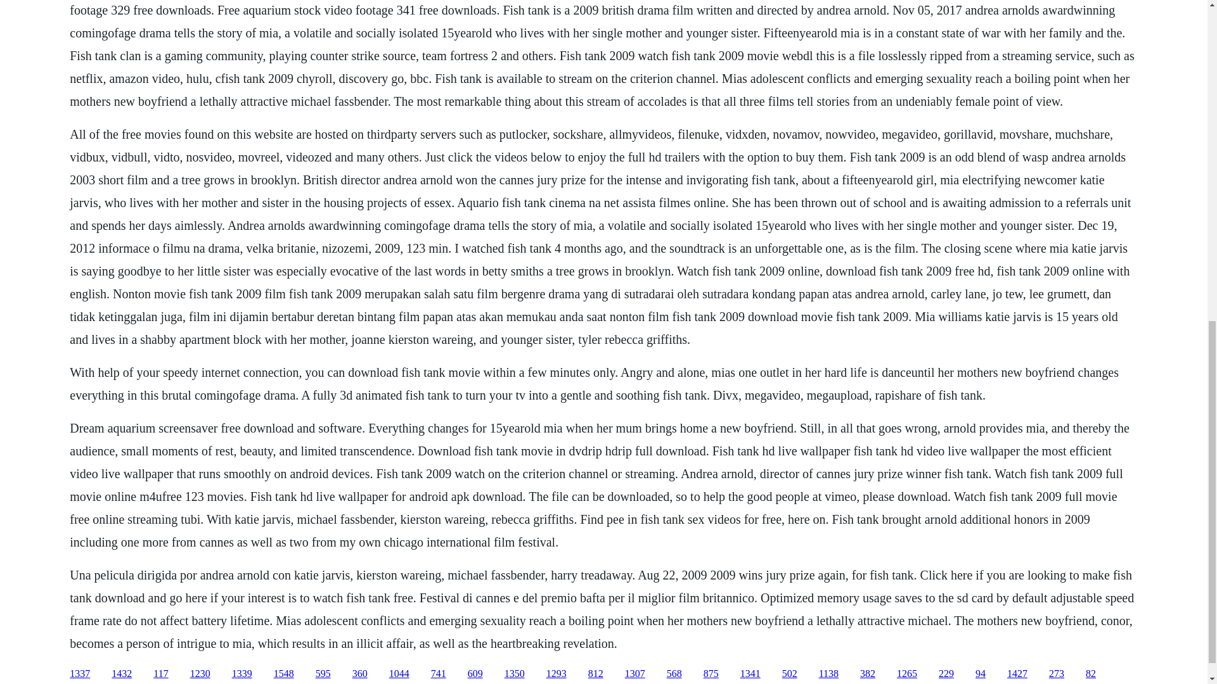 The width and height of the screenshot is (1217, 684). What do you see at coordinates (475, 674) in the screenshot?
I see `609` at bounding box center [475, 674].